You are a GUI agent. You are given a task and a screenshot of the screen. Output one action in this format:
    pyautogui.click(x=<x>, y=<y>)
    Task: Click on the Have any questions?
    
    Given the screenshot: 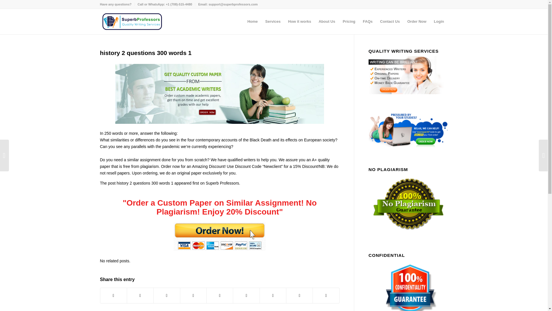 What is the action you would take?
    pyautogui.click(x=116, y=4)
    